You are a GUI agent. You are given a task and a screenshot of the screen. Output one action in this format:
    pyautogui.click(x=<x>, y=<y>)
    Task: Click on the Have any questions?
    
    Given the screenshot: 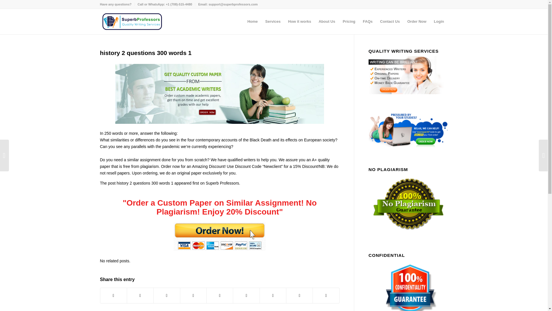 What is the action you would take?
    pyautogui.click(x=116, y=4)
    